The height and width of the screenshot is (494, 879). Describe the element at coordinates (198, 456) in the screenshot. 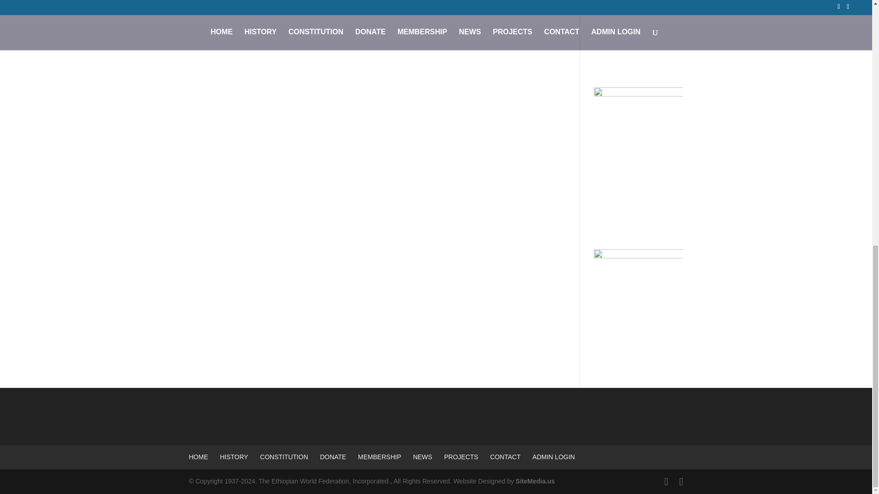

I see `HOME` at that location.